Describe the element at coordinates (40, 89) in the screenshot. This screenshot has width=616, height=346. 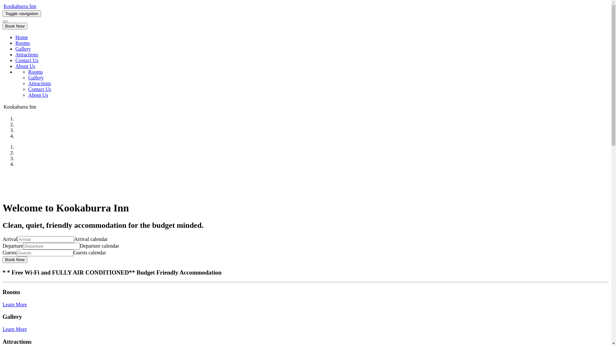
I see `Contact Us` at that location.